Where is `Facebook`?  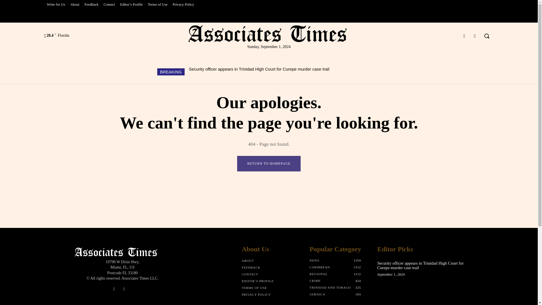
Facebook is located at coordinates (464, 36).